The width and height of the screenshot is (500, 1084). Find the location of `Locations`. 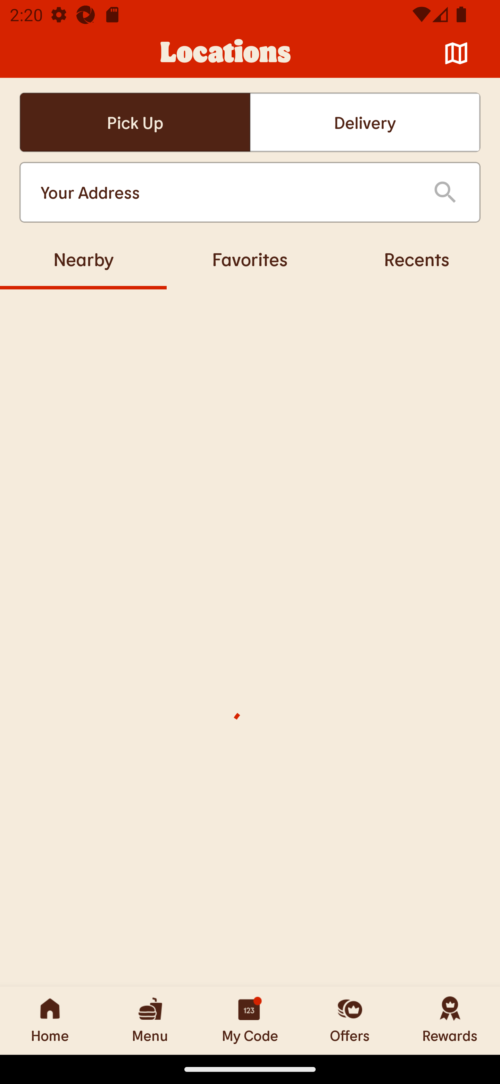

Locations is located at coordinates (226, 54).